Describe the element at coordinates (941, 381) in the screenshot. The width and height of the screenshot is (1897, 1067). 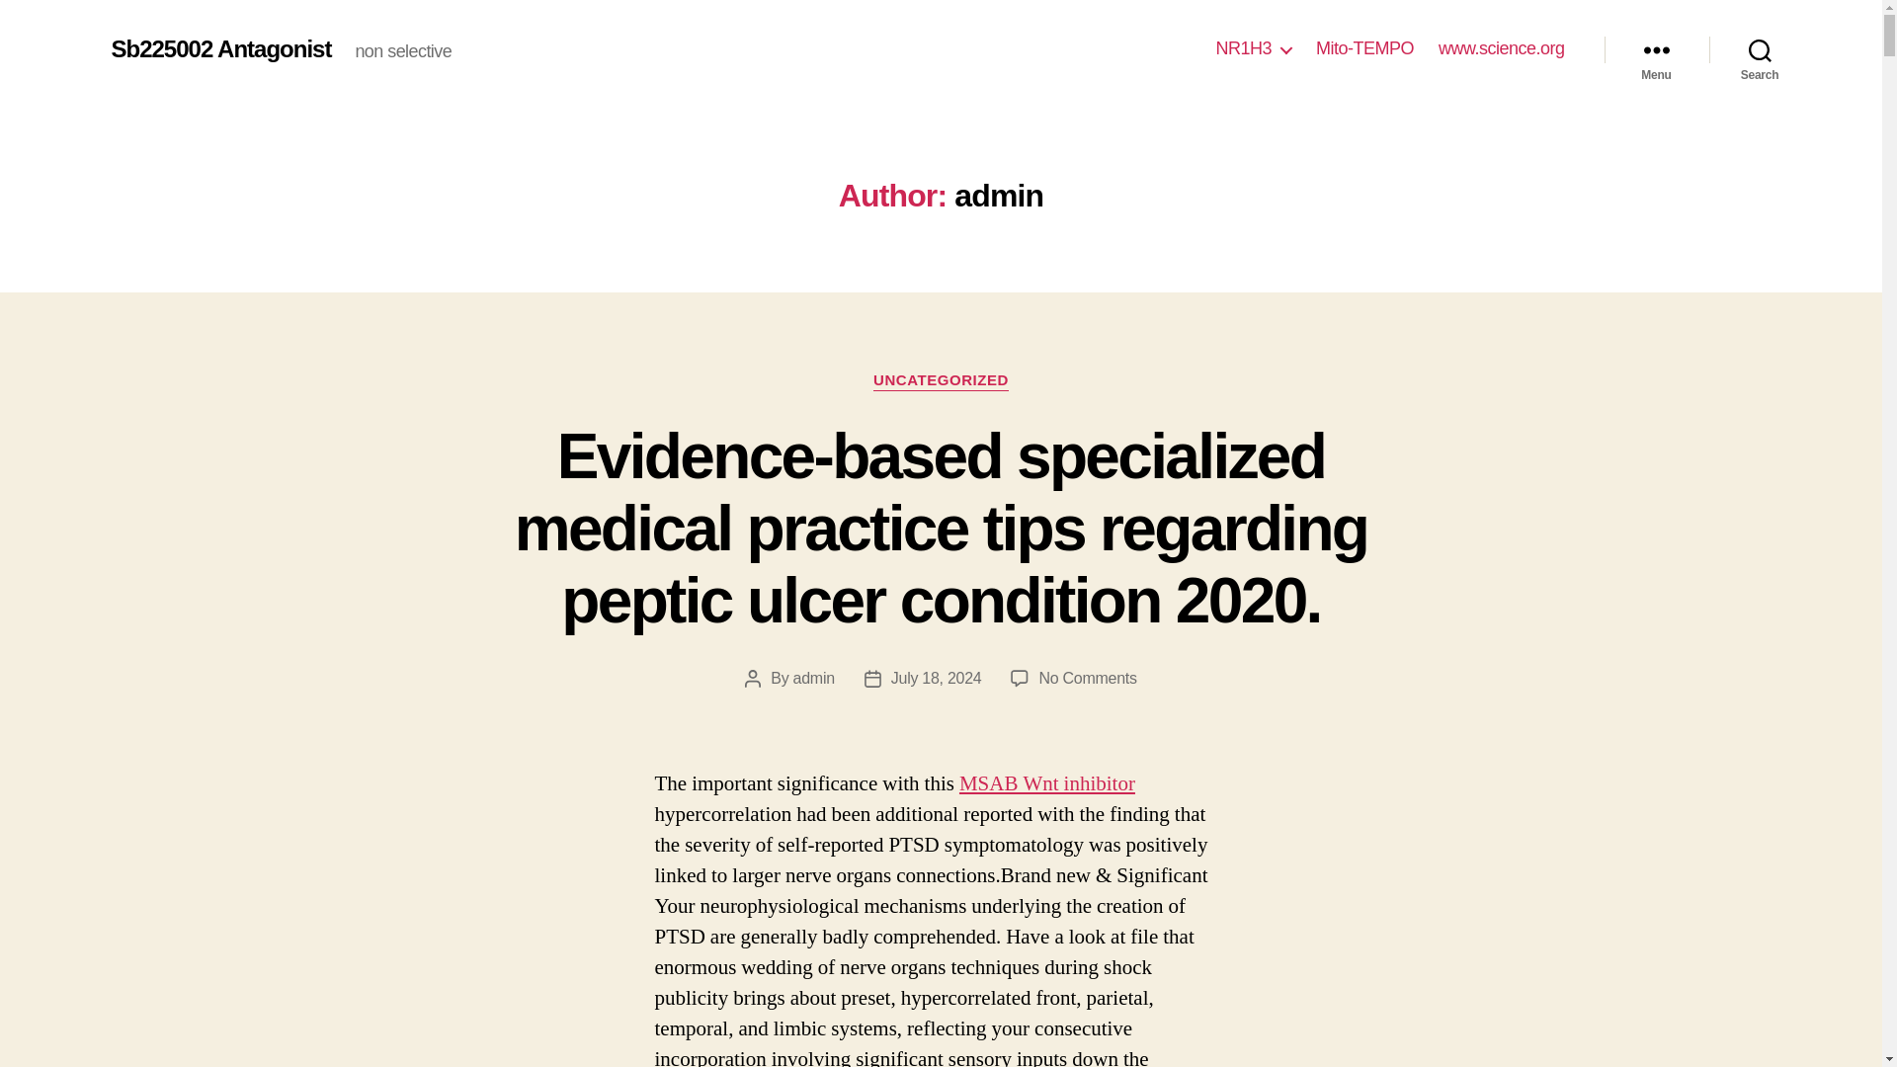
I see `UNCATEGORIZED` at that location.